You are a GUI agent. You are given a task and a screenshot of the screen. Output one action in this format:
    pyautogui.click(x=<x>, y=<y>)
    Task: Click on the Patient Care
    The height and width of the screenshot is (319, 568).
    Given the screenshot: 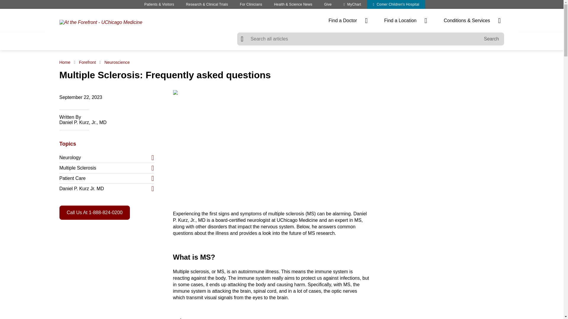 What is the action you would take?
    pyautogui.click(x=106, y=178)
    